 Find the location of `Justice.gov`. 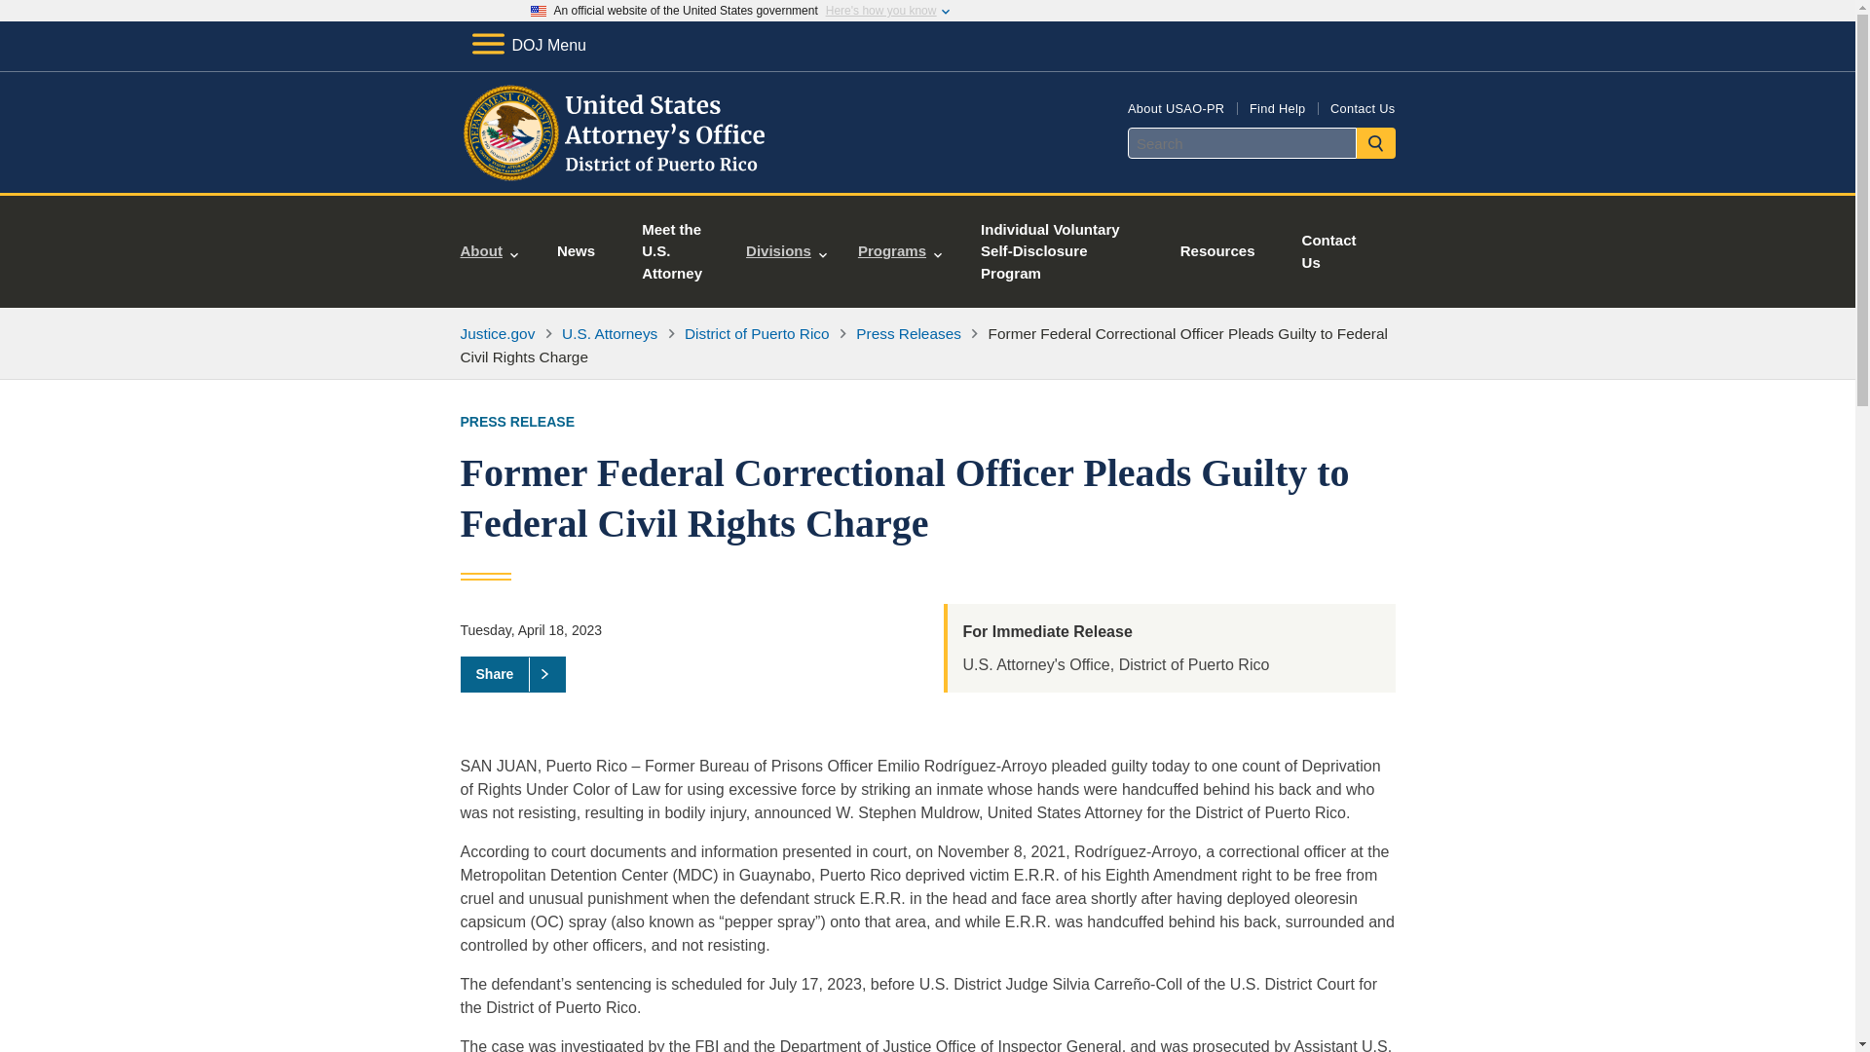

Justice.gov is located at coordinates (497, 333).